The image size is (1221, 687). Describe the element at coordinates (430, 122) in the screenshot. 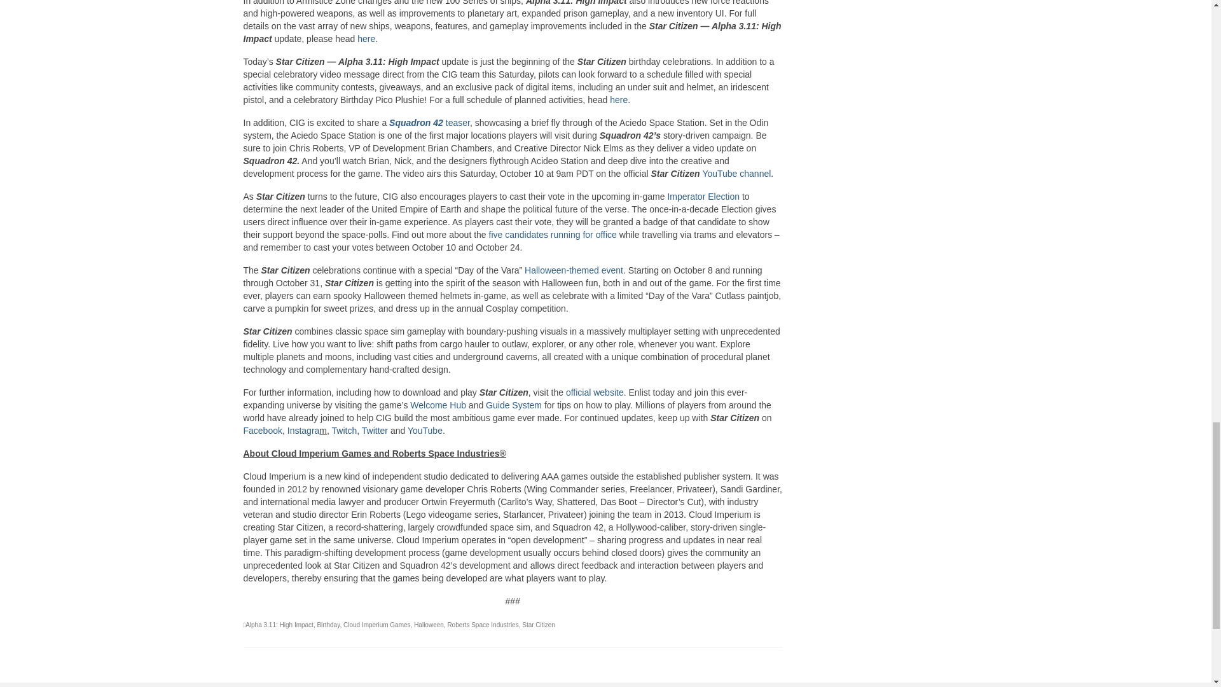

I see `Squadron 42 teaser` at that location.